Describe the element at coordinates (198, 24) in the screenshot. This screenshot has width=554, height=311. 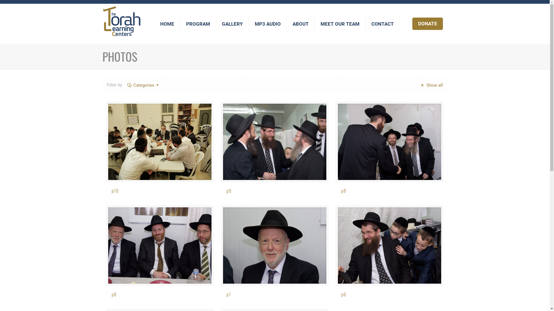
I see `PROGRAM` at that location.